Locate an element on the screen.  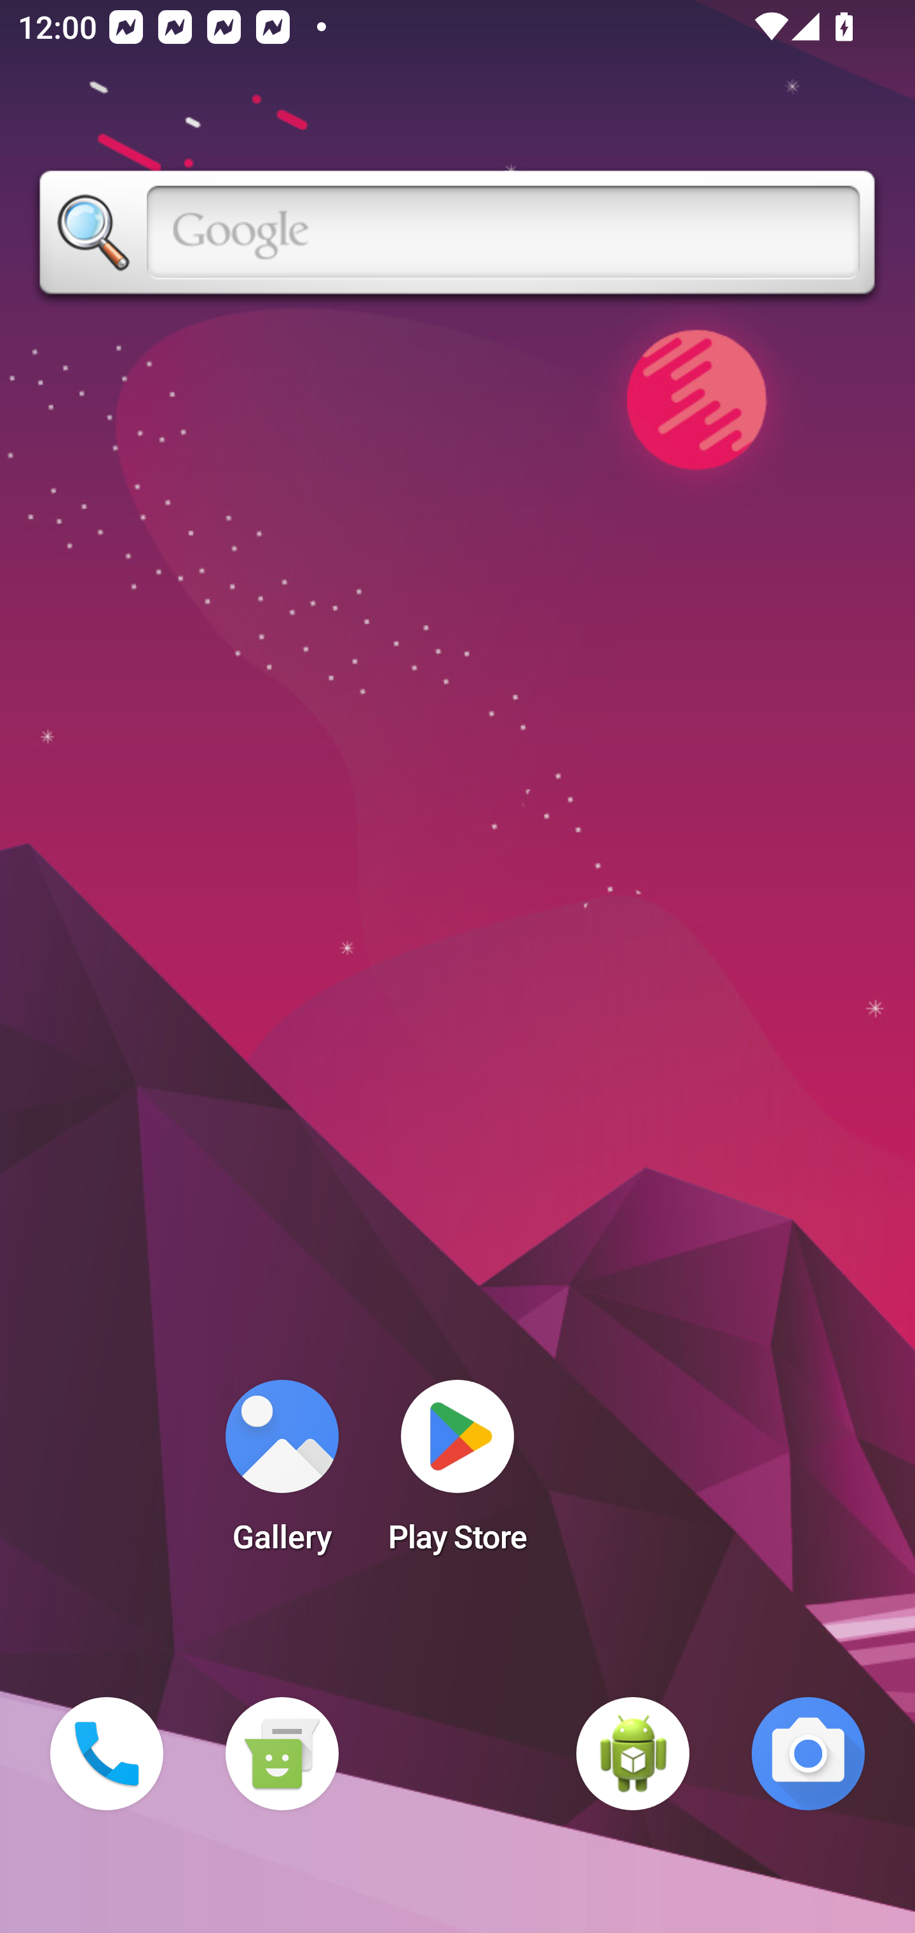
Phone is located at coordinates (107, 1754).